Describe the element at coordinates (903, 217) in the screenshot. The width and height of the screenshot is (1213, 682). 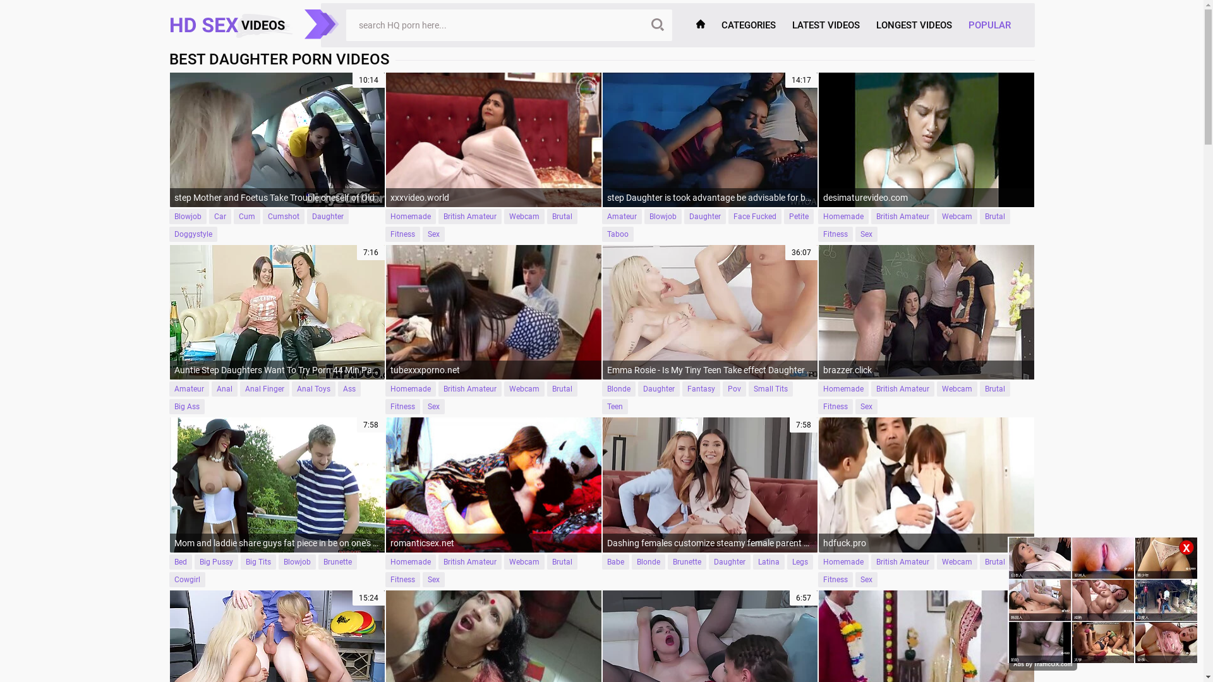
I see `British Amateur` at that location.